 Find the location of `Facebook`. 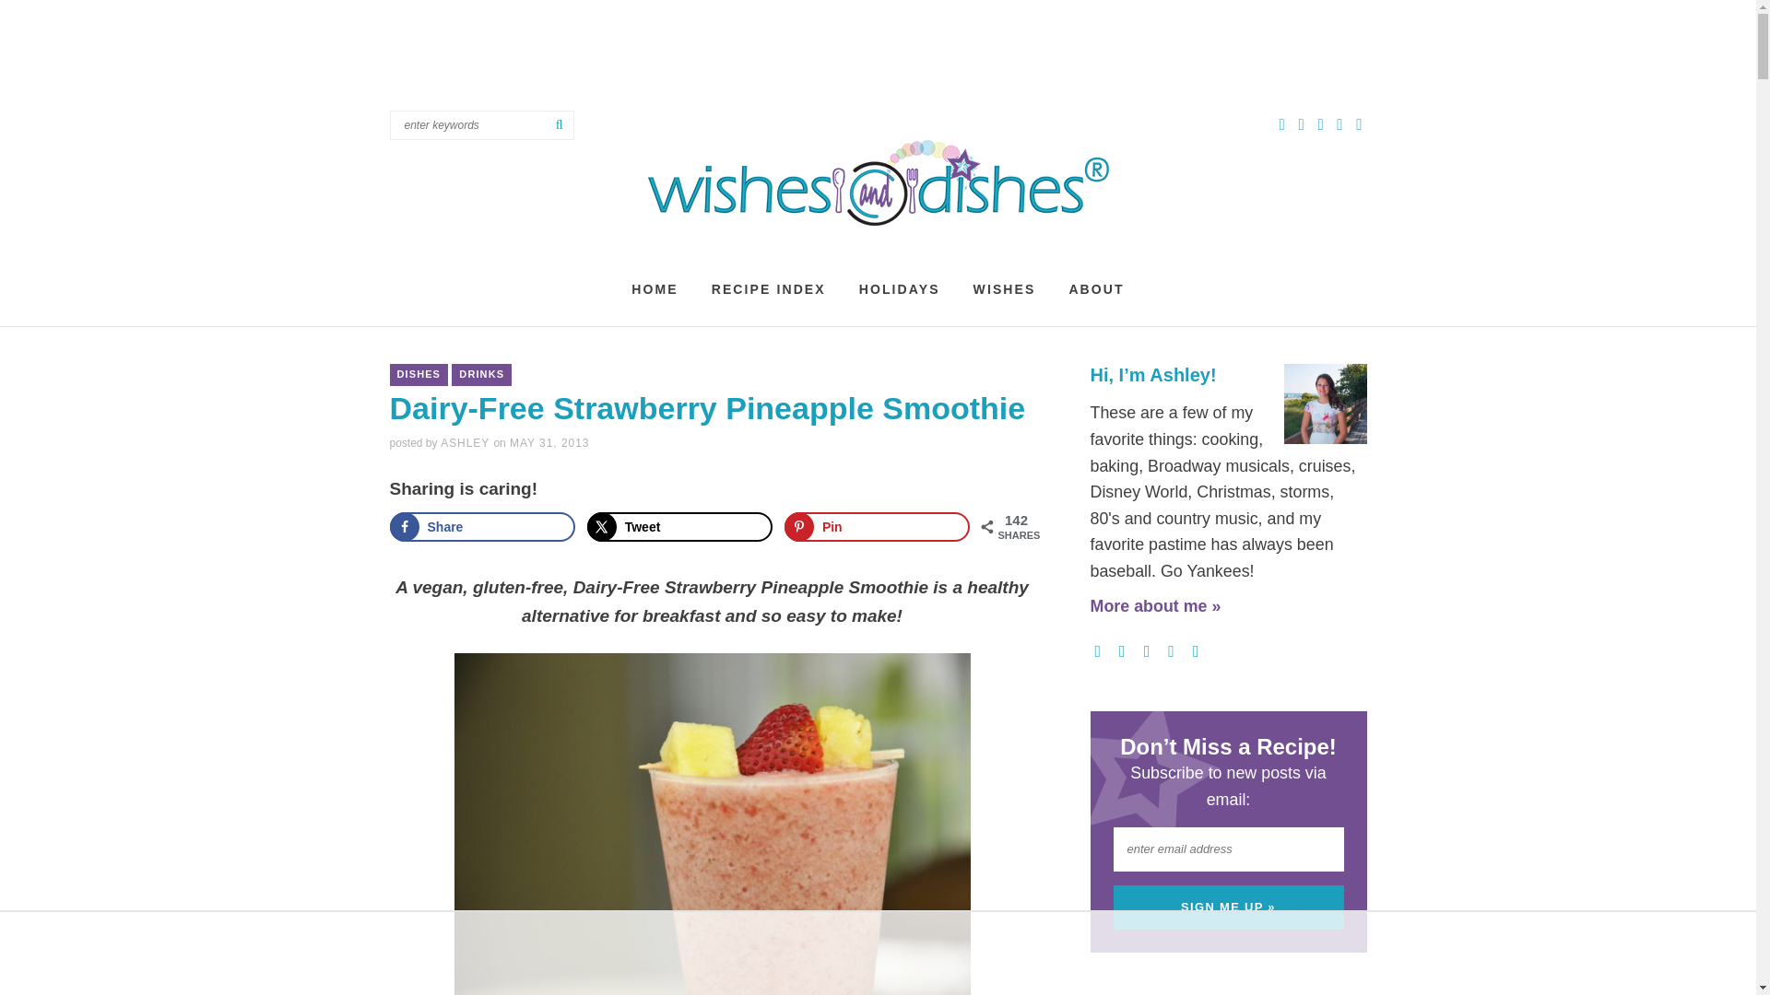

Facebook is located at coordinates (1322, 124).